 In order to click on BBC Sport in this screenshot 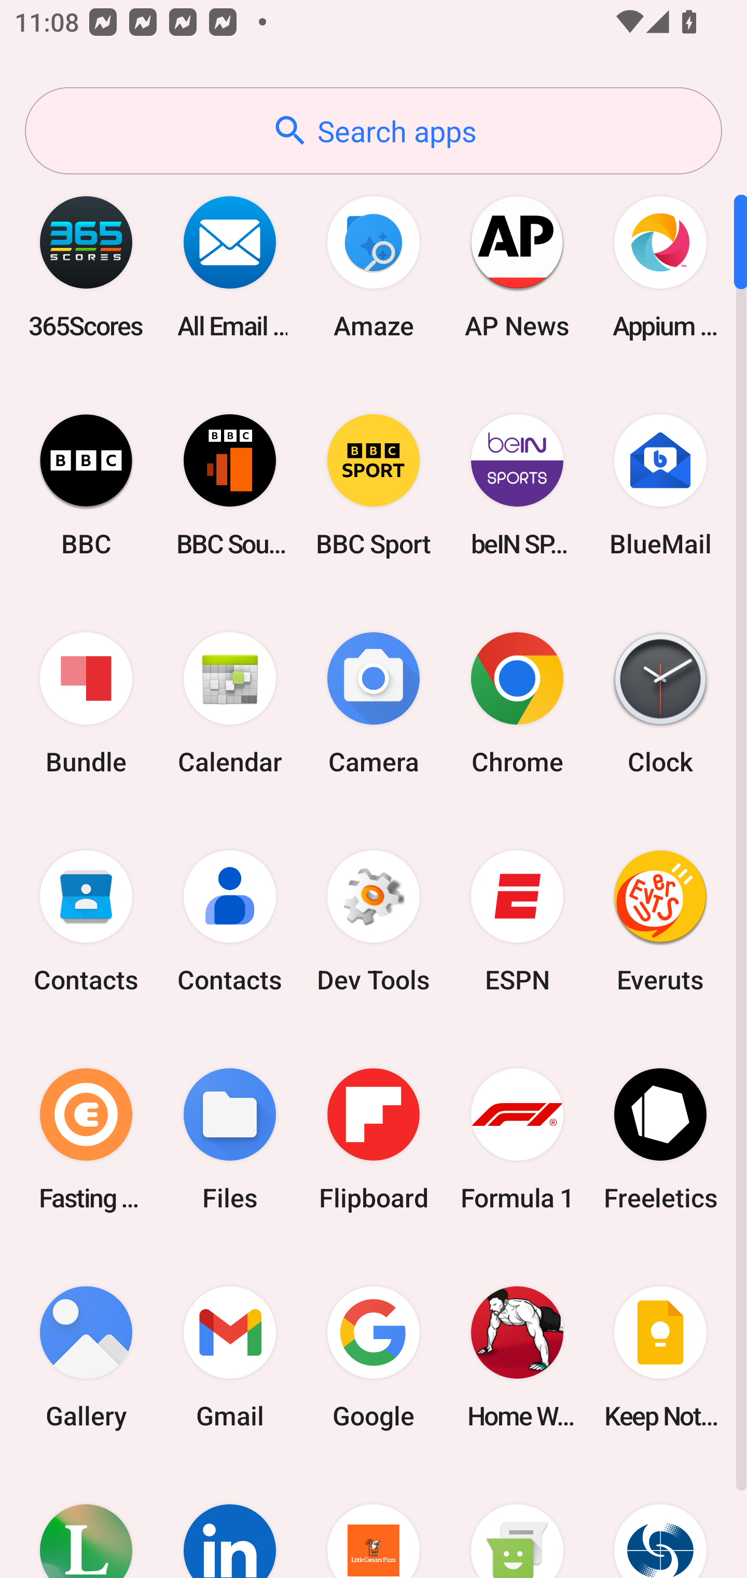, I will do `click(374, 485)`.